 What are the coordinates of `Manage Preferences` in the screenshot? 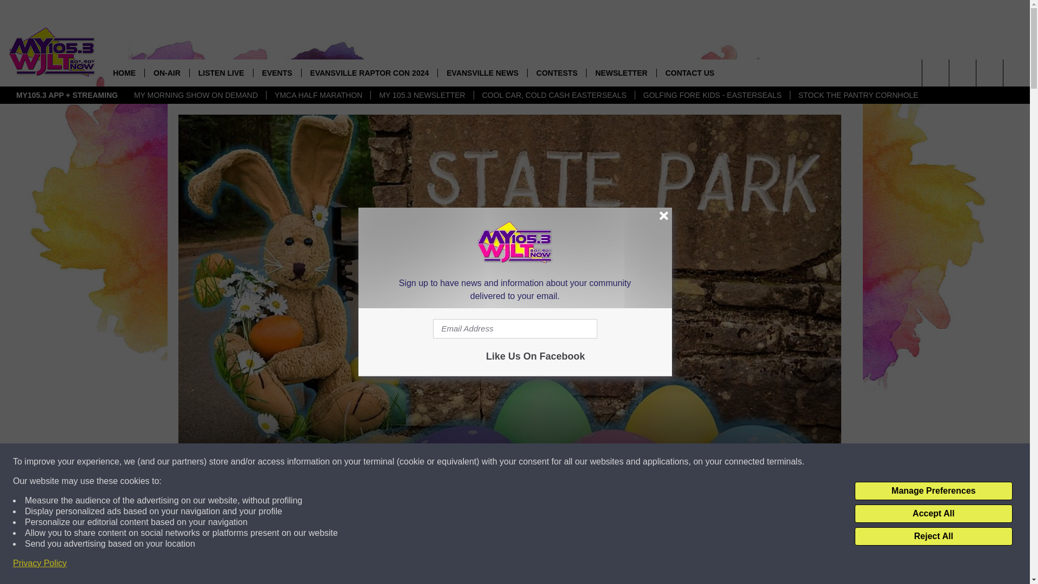 It's located at (933, 491).